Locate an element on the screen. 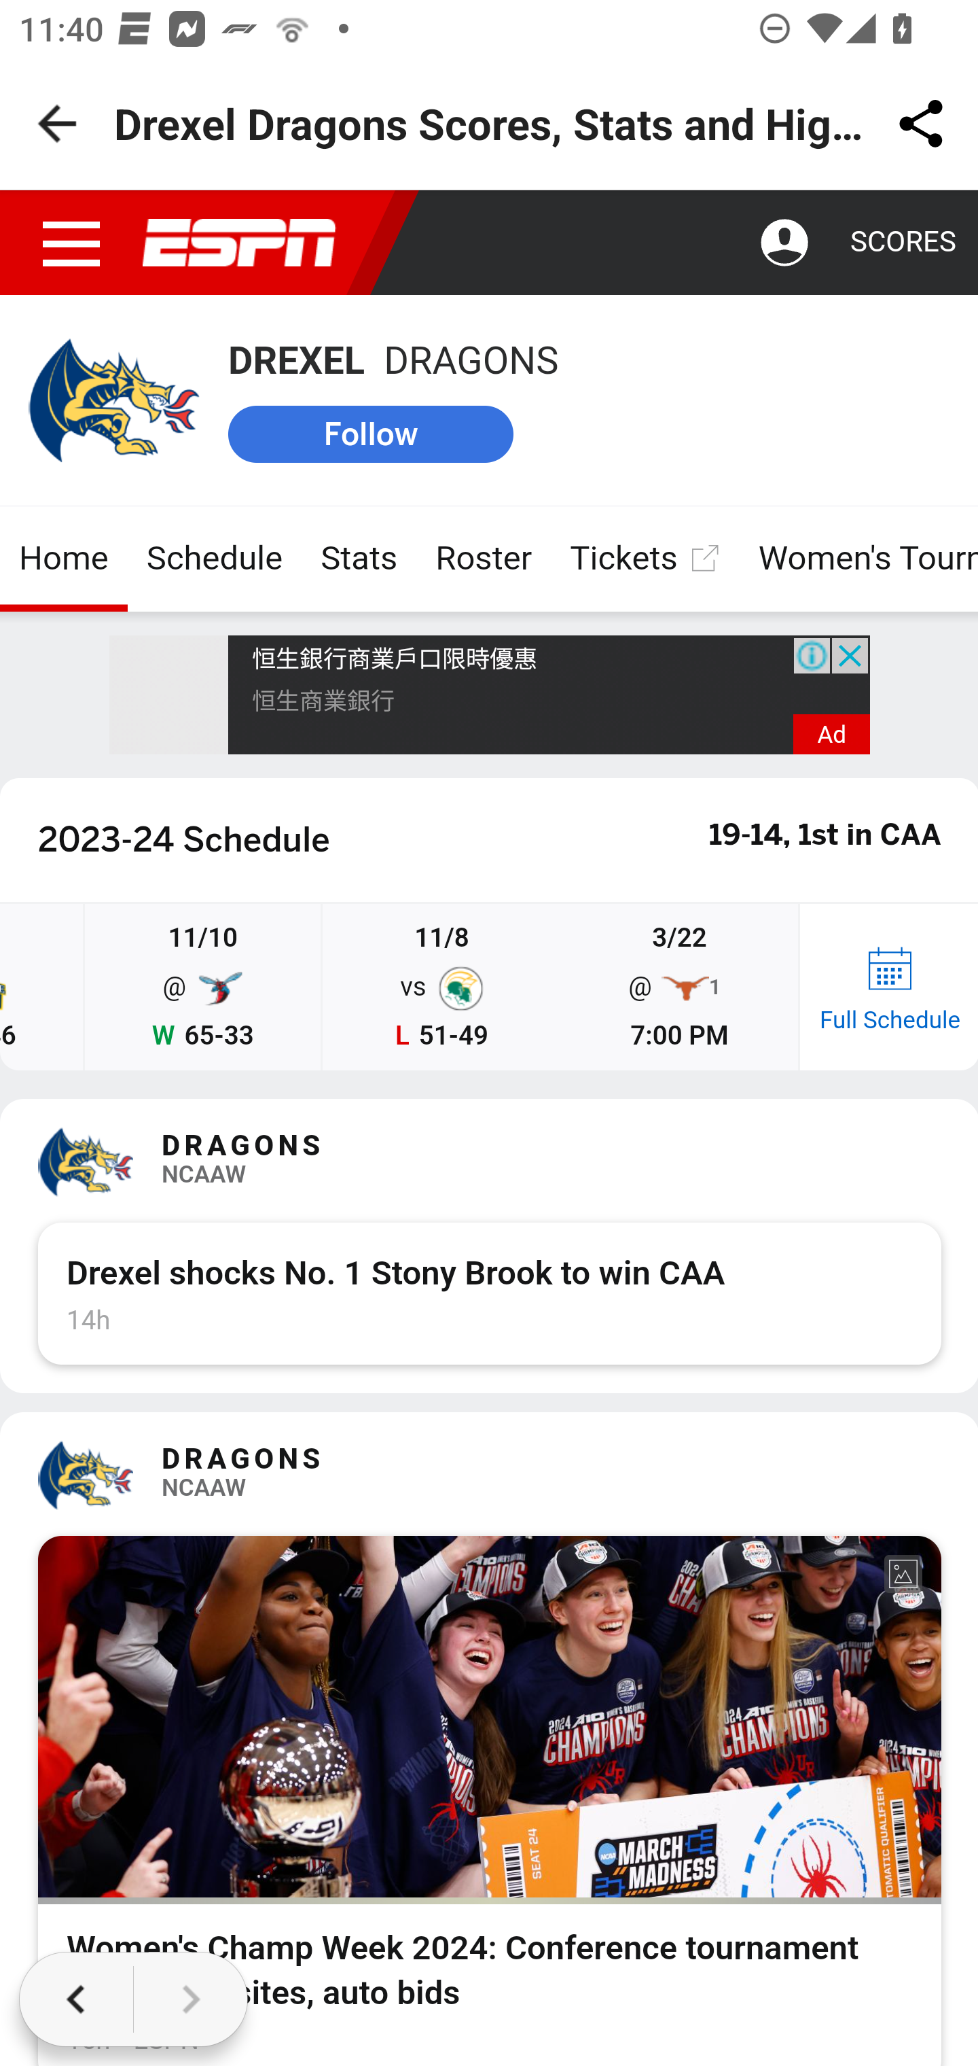 The width and height of the screenshot is (978, 2066). Roster is located at coordinates (485, 559).